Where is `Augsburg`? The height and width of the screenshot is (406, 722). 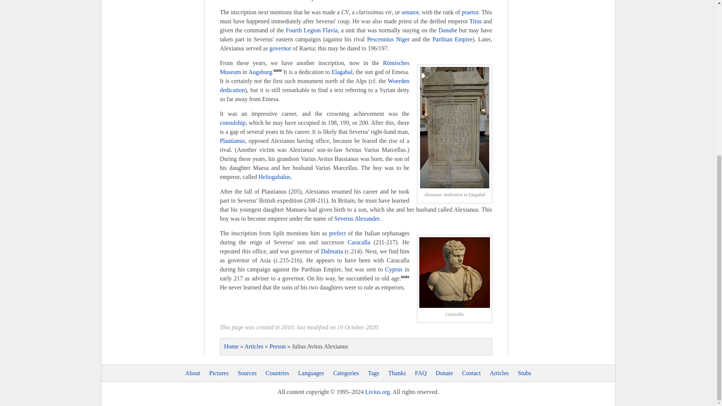 Augsburg is located at coordinates (260, 71).